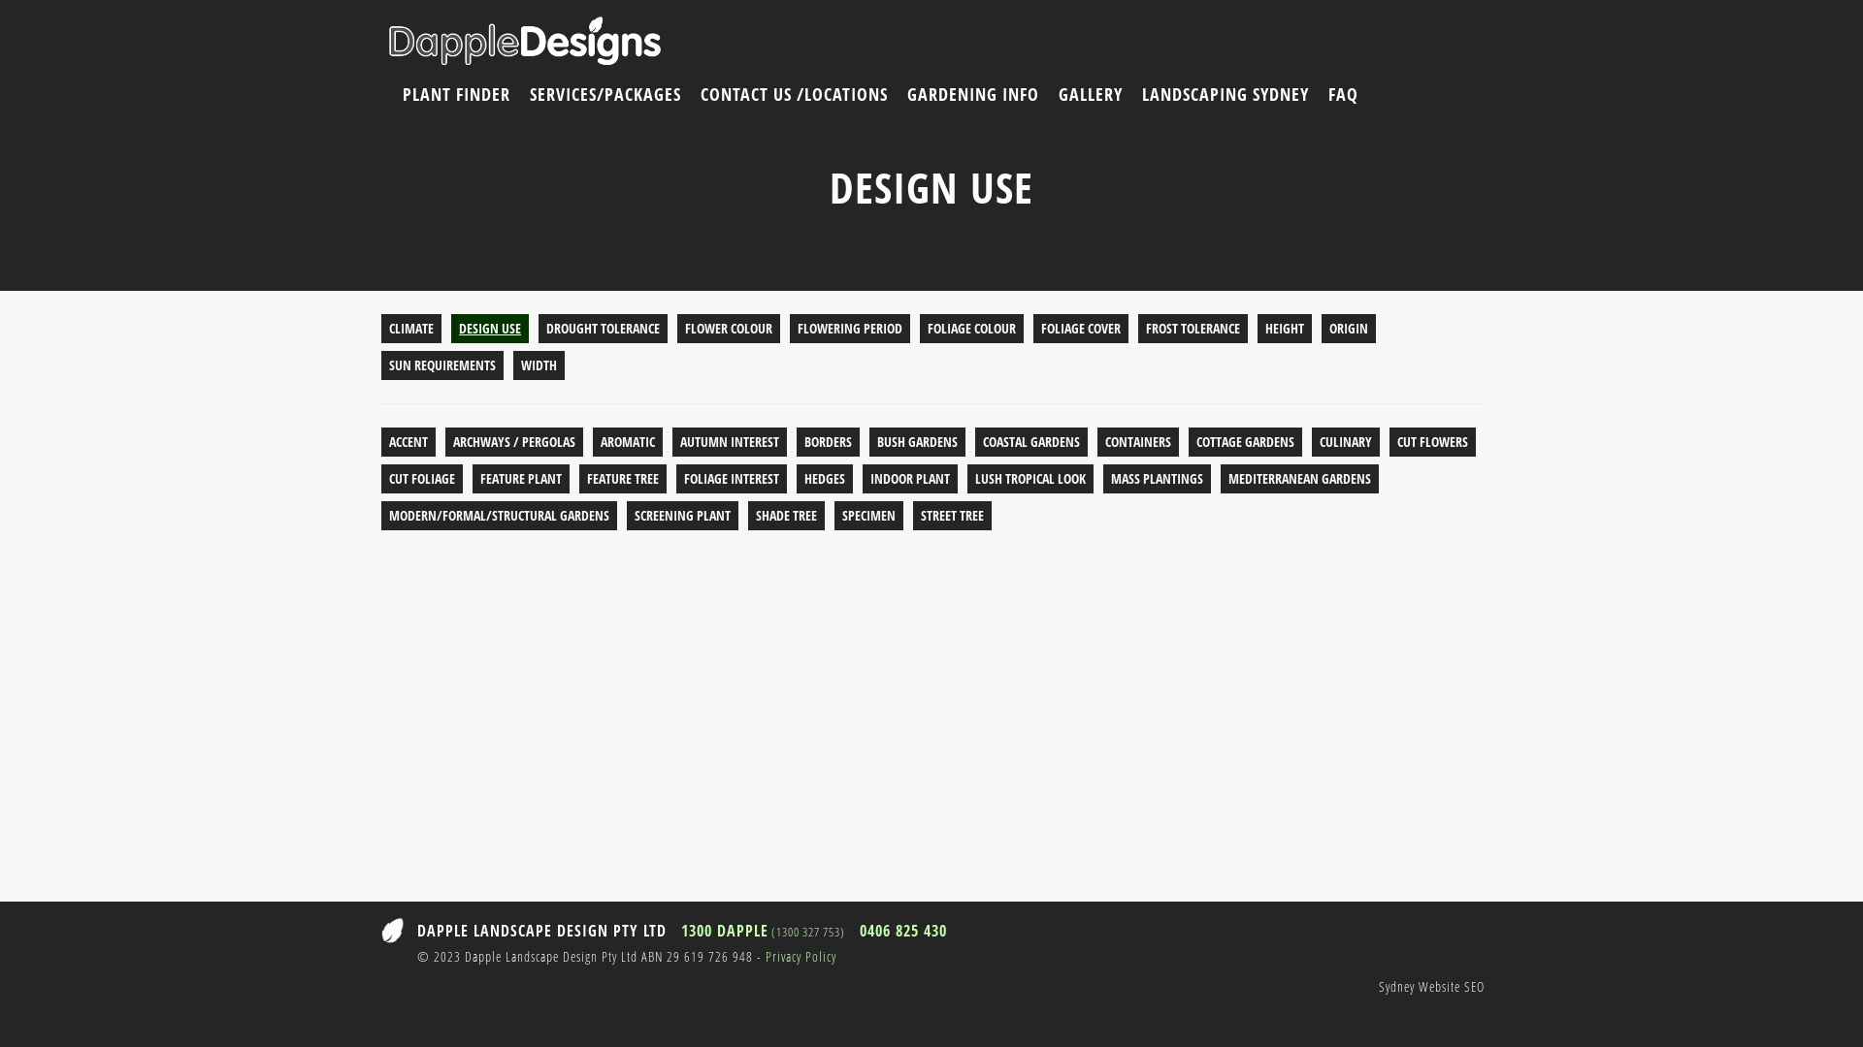 The width and height of the screenshot is (1863, 1047). What do you see at coordinates (411, 329) in the screenshot?
I see `CLIMATE` at bounding box center [411, 329].